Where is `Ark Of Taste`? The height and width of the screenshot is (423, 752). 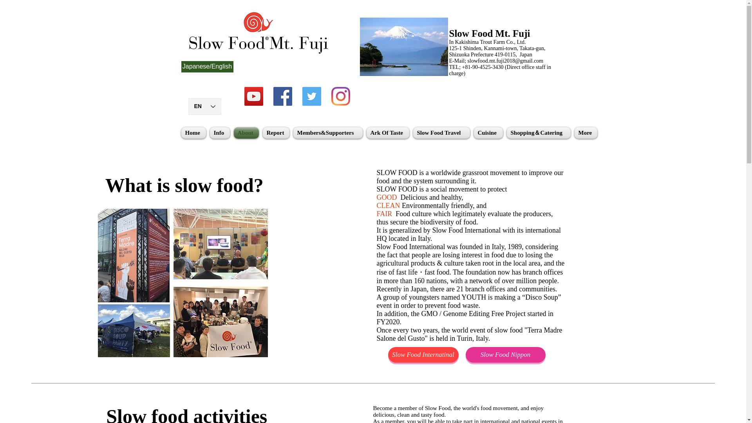
Ark Of Taste is located at coordinates (387, 133).